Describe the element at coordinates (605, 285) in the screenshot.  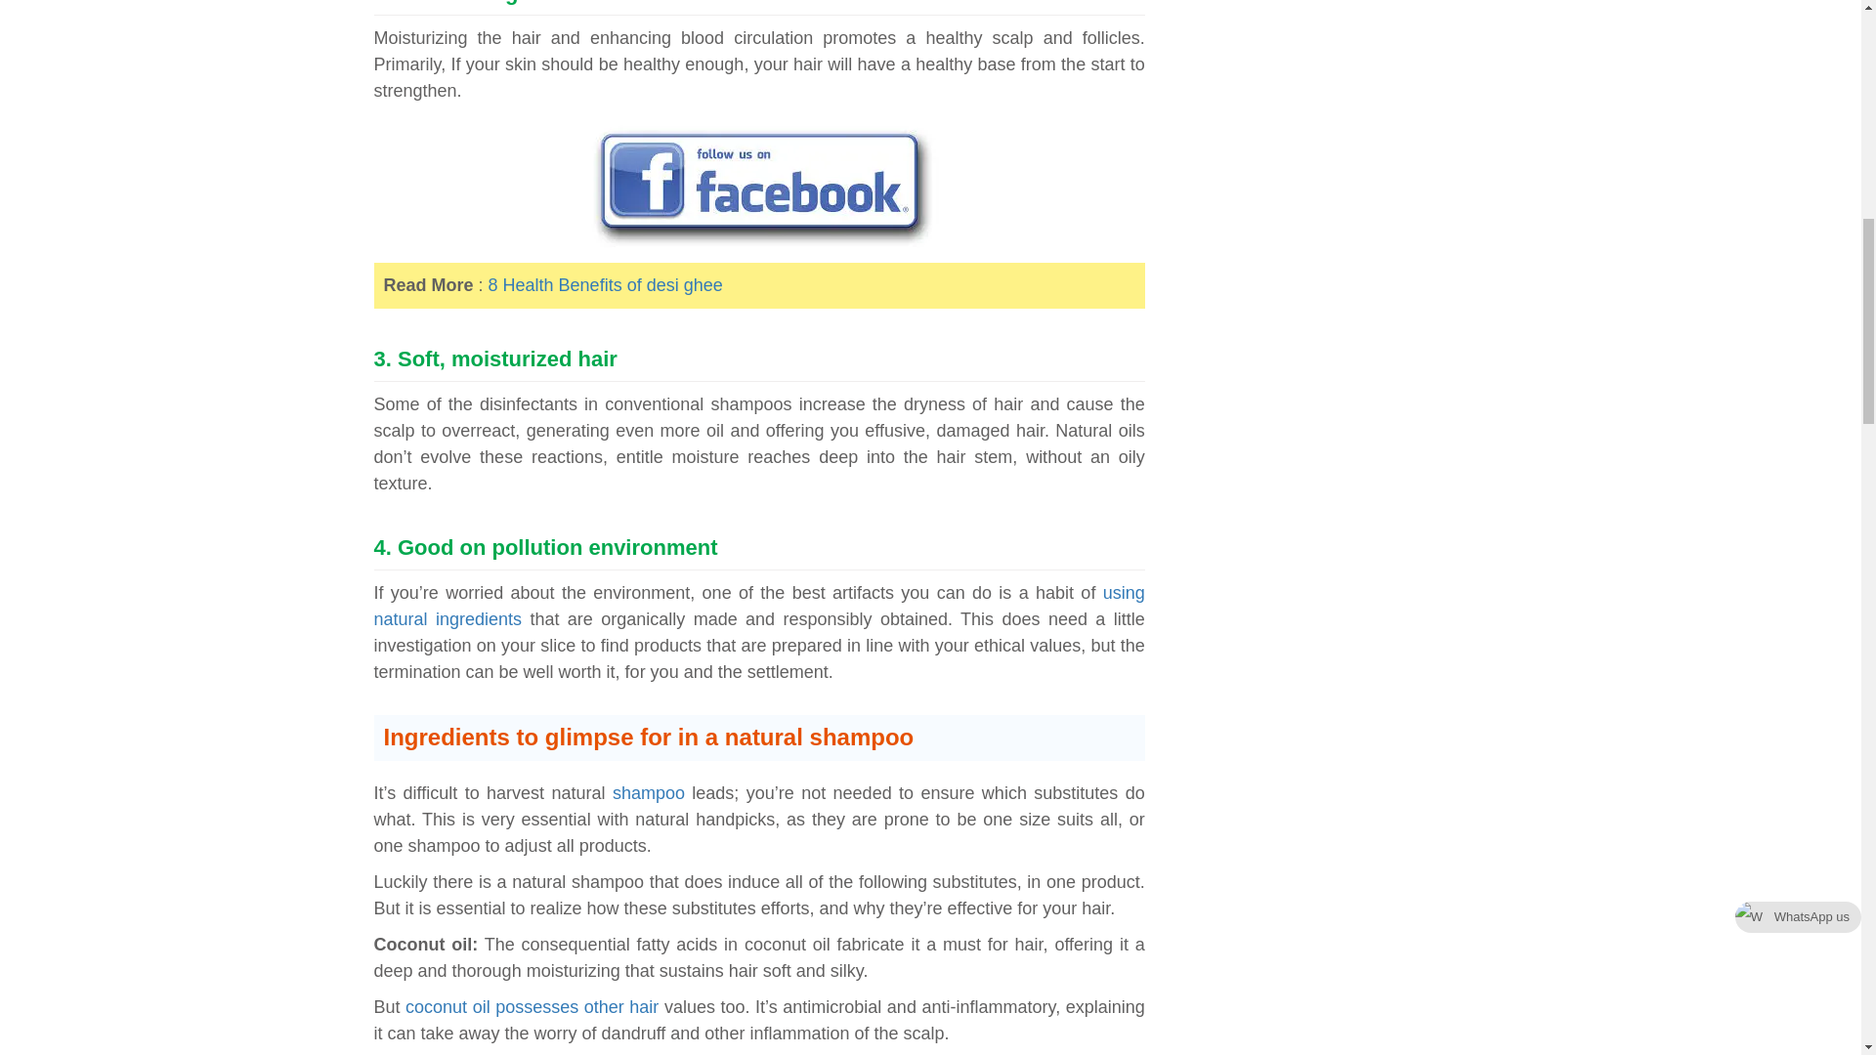
I see `8 Health Benefits of desi ghee` at that location.